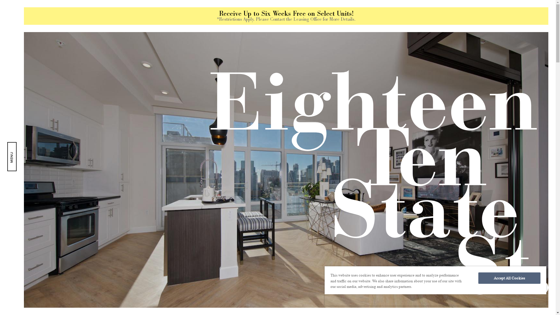 This screenshot has height=315, width=560. I want to click on 02. Gallery, so click(103, 77).